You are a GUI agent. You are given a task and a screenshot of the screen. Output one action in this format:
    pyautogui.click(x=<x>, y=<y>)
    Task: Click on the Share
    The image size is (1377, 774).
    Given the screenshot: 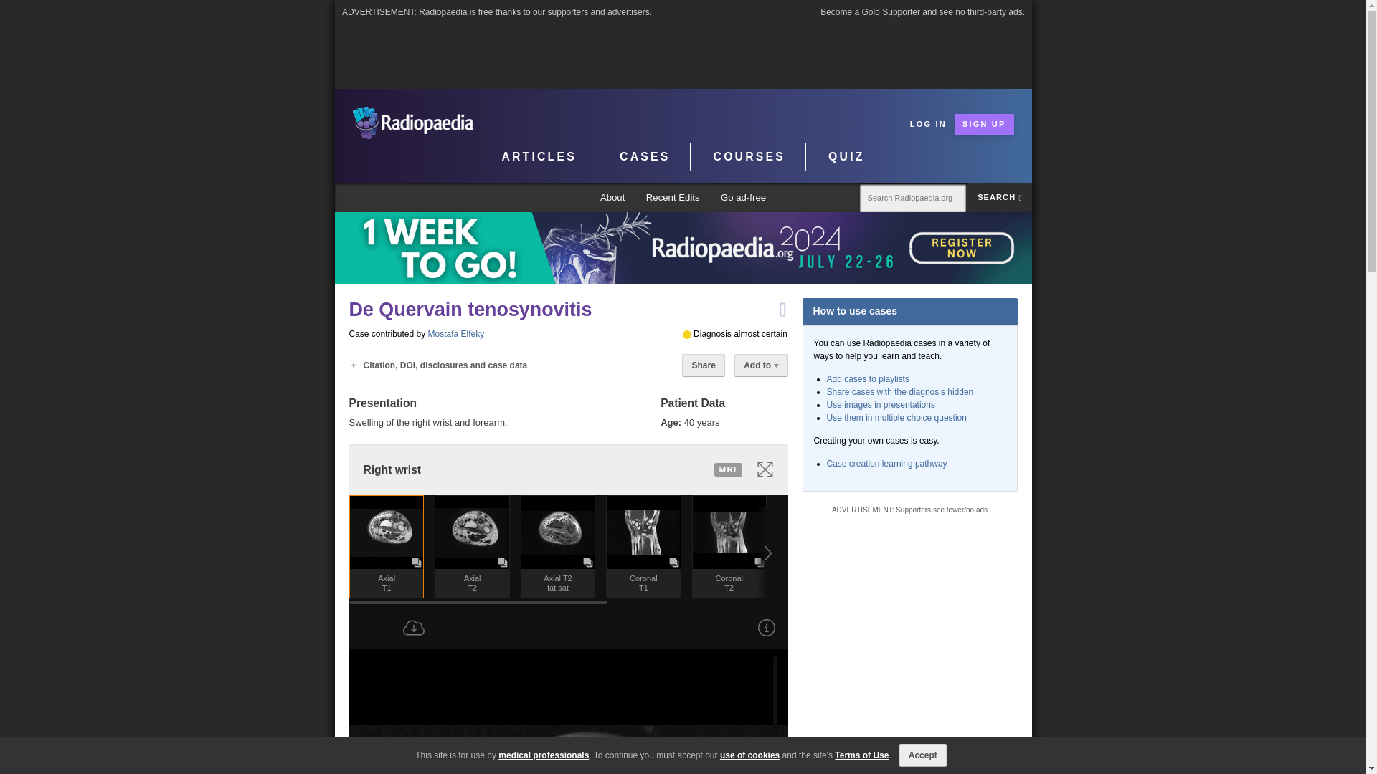 What is the action you would take?
    pyautogui.click(x=703, y=365)
    